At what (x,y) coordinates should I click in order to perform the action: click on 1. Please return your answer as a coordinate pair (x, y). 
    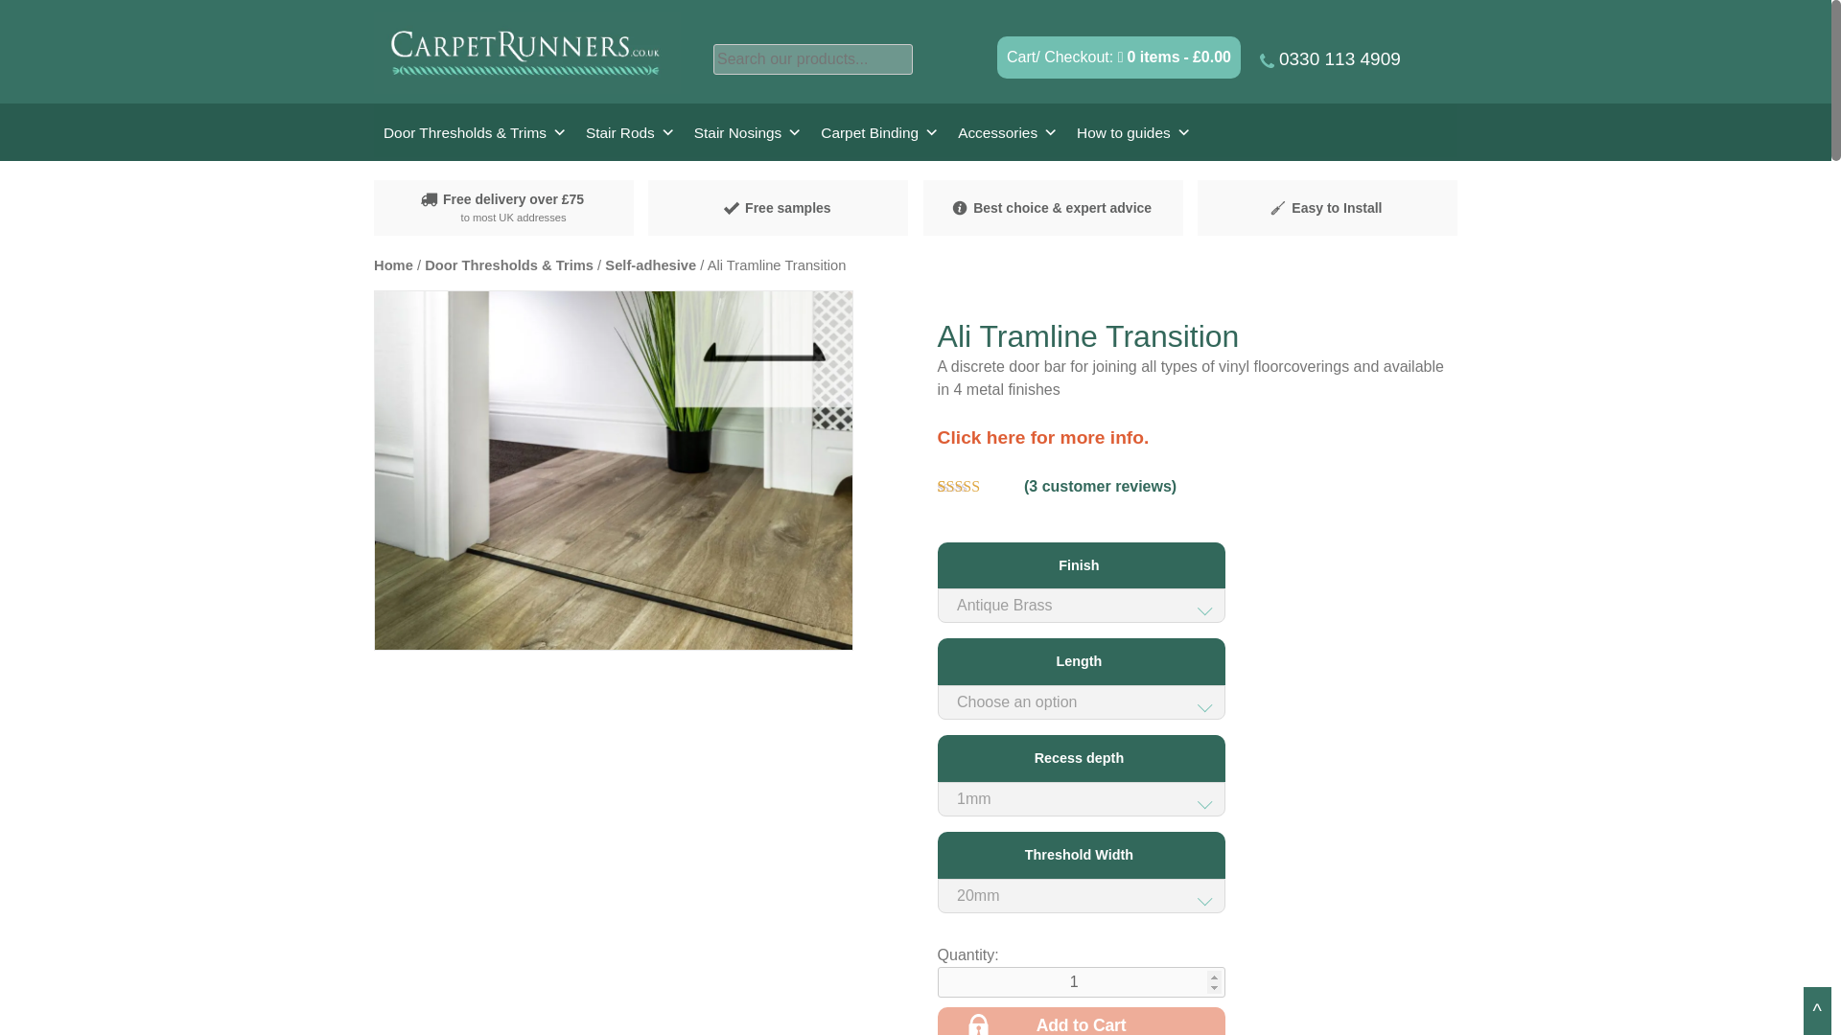
    Looking at the image, I should click on (1082, 981).